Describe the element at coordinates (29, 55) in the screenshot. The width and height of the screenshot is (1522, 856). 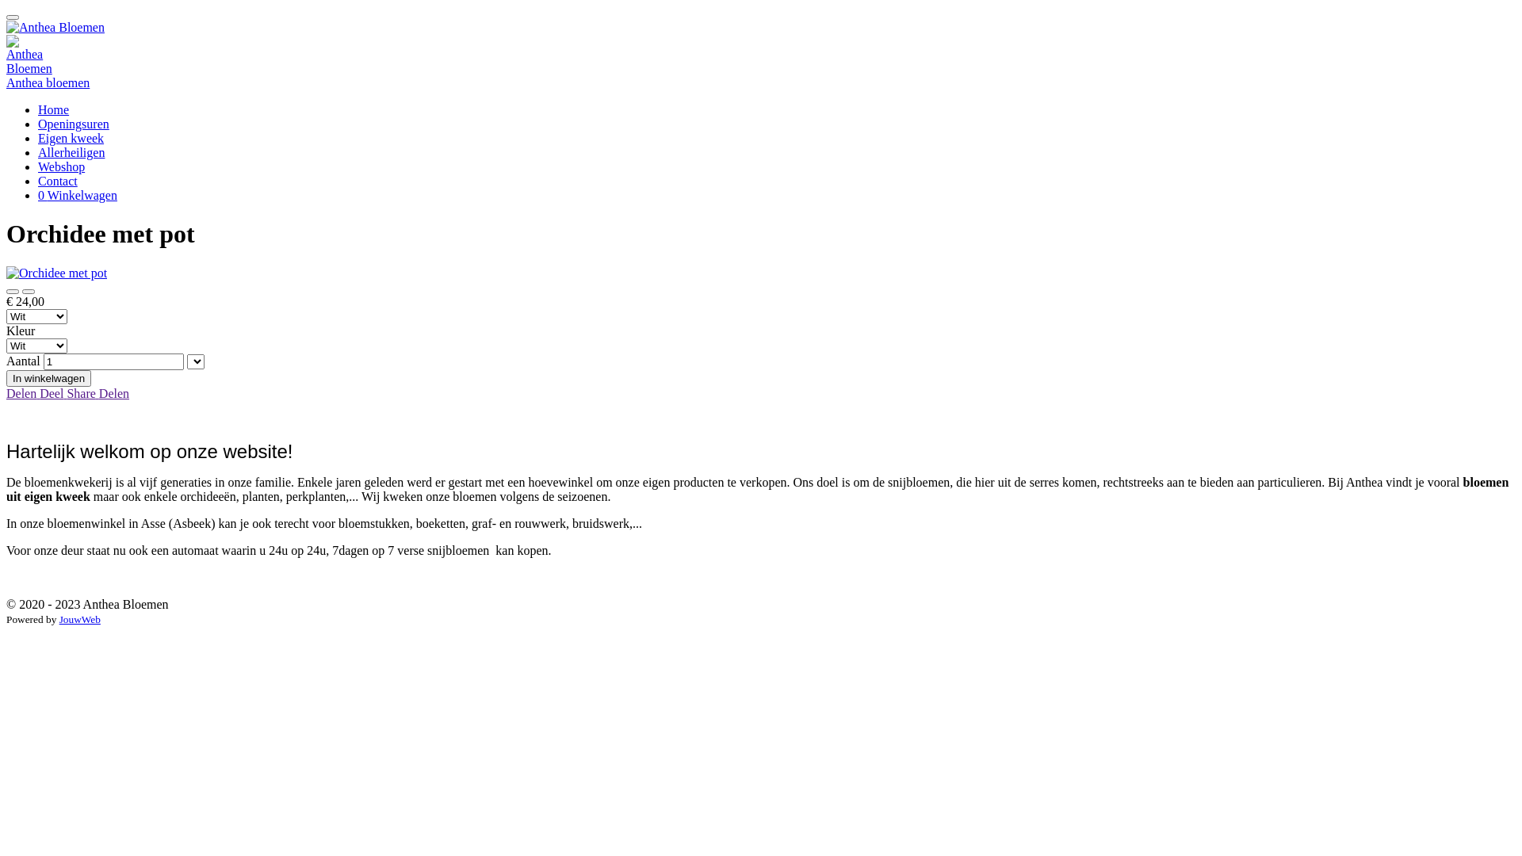
I see `Anthea Bloemen` at that location.